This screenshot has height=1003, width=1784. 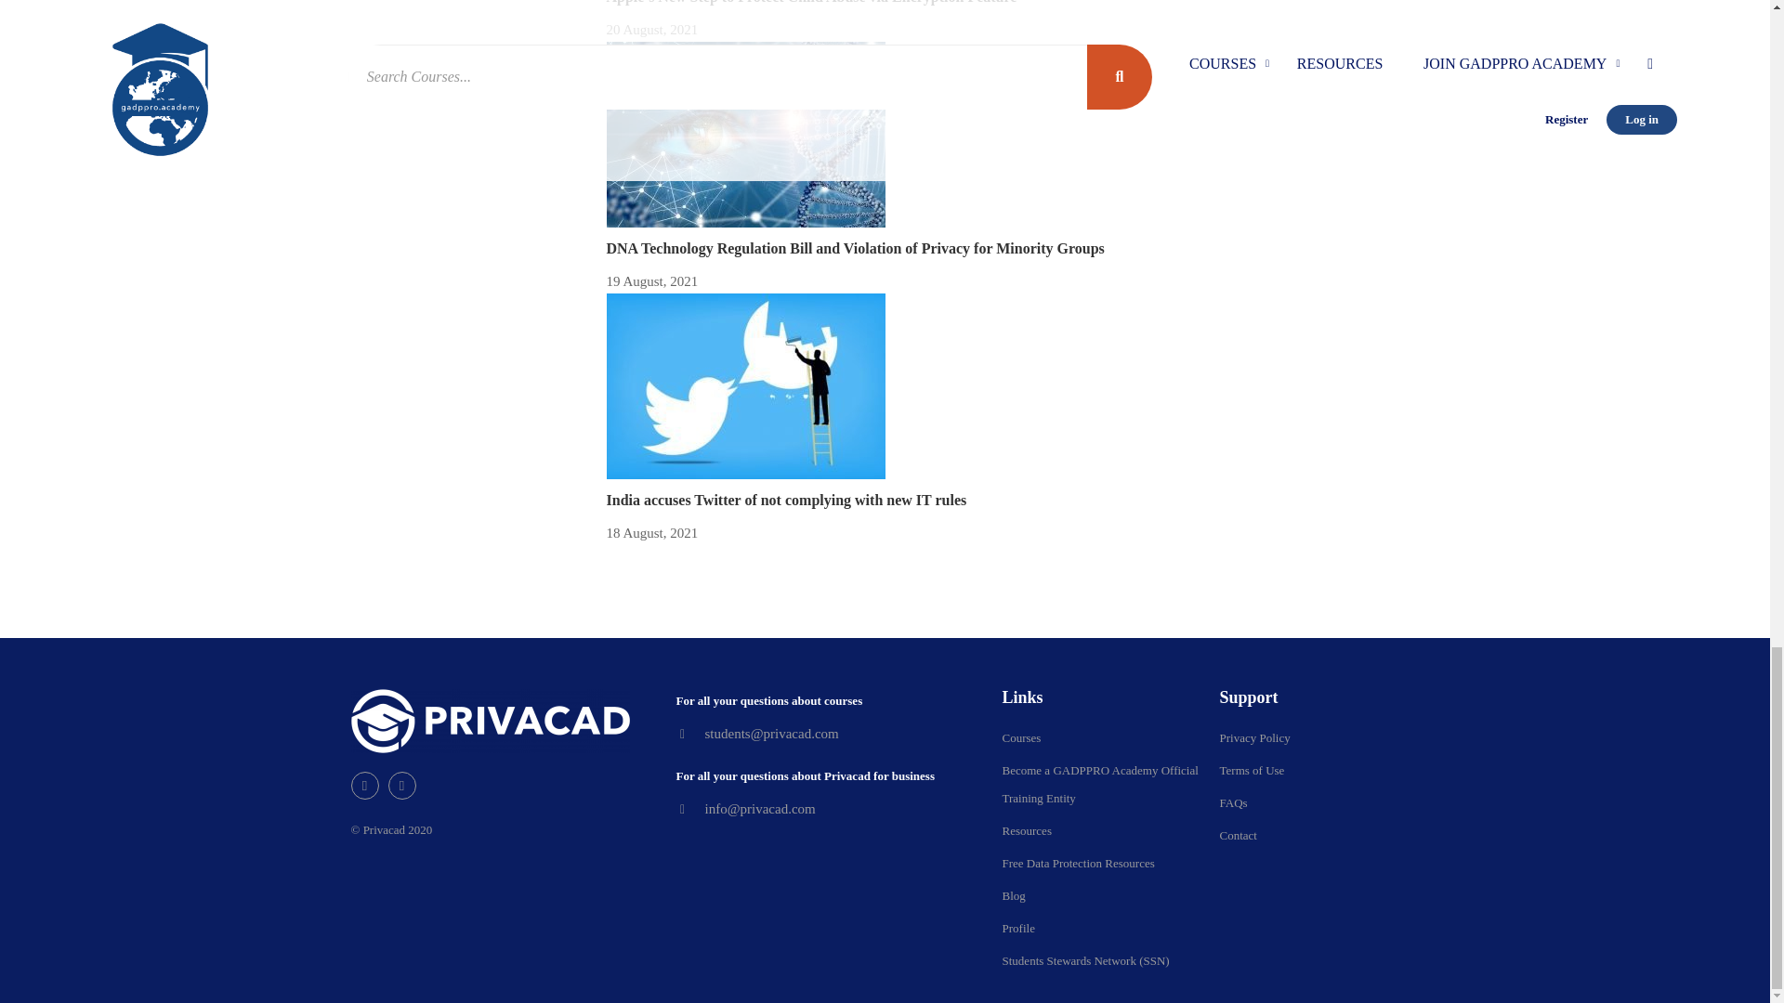 What do you see at coordinates (745, 135) in the screenshot?
I see `DNA Technology and Privacy www.privacad.com` at bounding box center [745, 135].